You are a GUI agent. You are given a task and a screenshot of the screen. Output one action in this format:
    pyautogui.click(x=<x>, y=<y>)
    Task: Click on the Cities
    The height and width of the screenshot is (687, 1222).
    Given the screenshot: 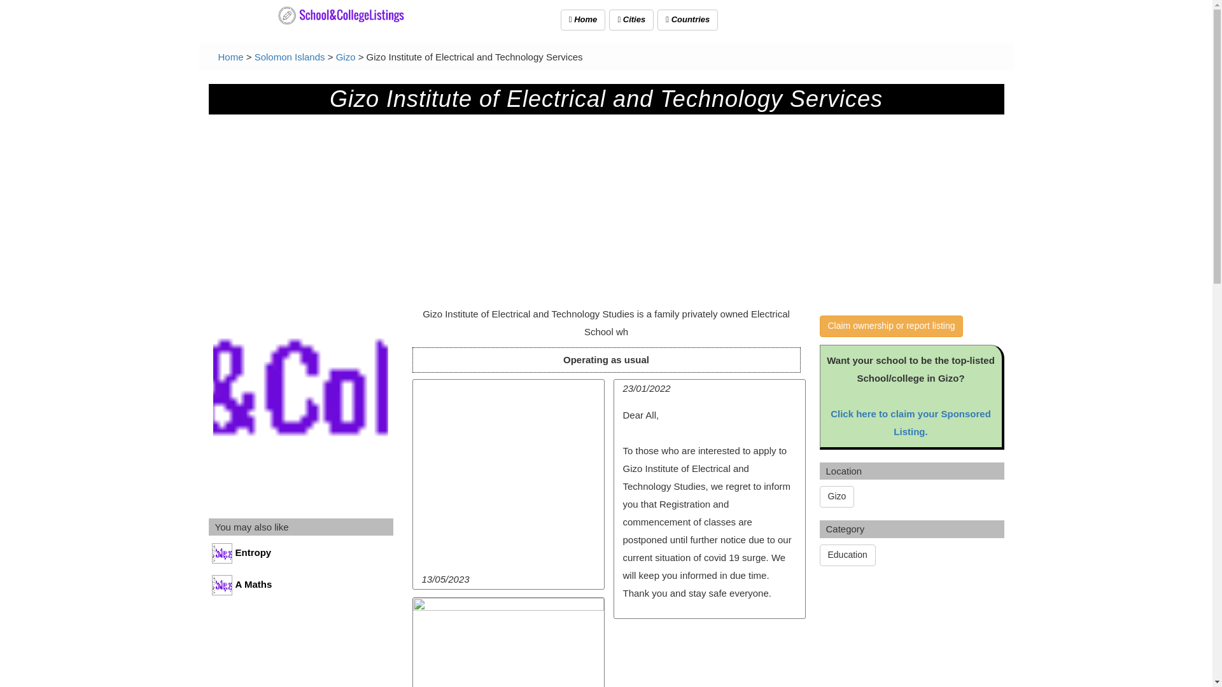 What is the action you would take?
    pyautogui.click(x=631, y=20)
    